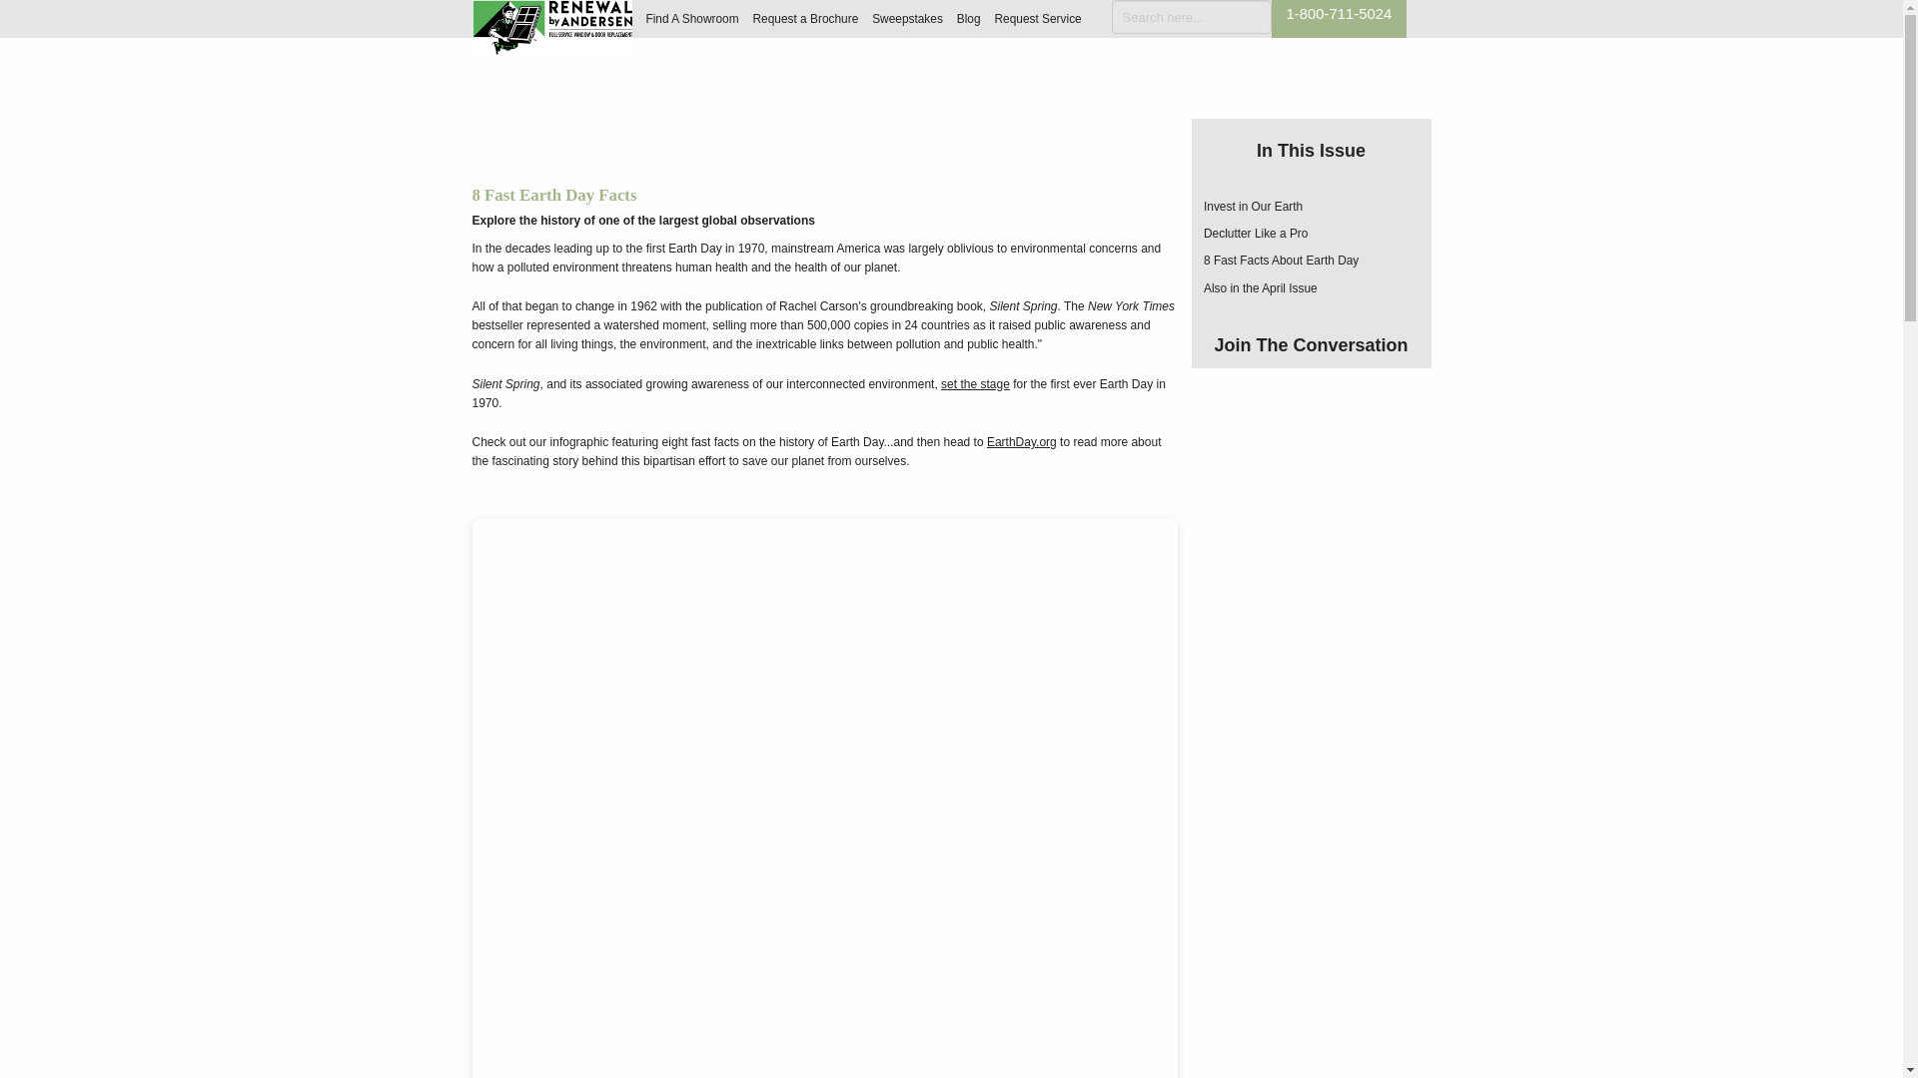 The image size is (1918, 1078). I want to click on 1-800-711-5024, so click(1339, 14).